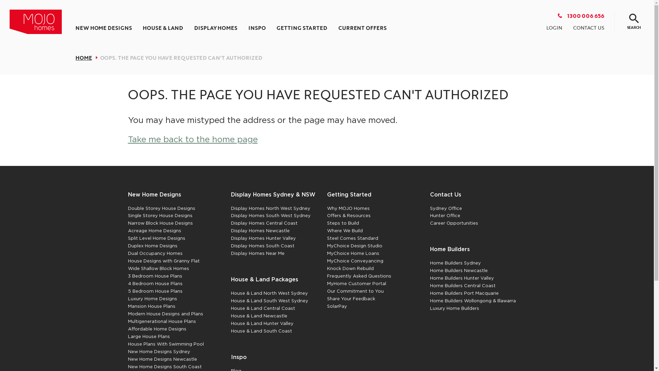 This screenshot has width=659, height=371. What do you see at coordinates (302, 28) in the screenshot?
I see `GETTING STARTED` at bounding box center [302, 28].